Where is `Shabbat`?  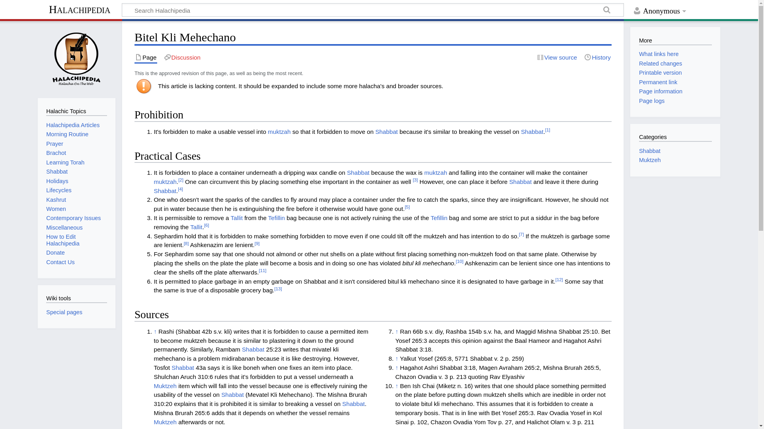 Shabbat is located at coordinates (386, 131).